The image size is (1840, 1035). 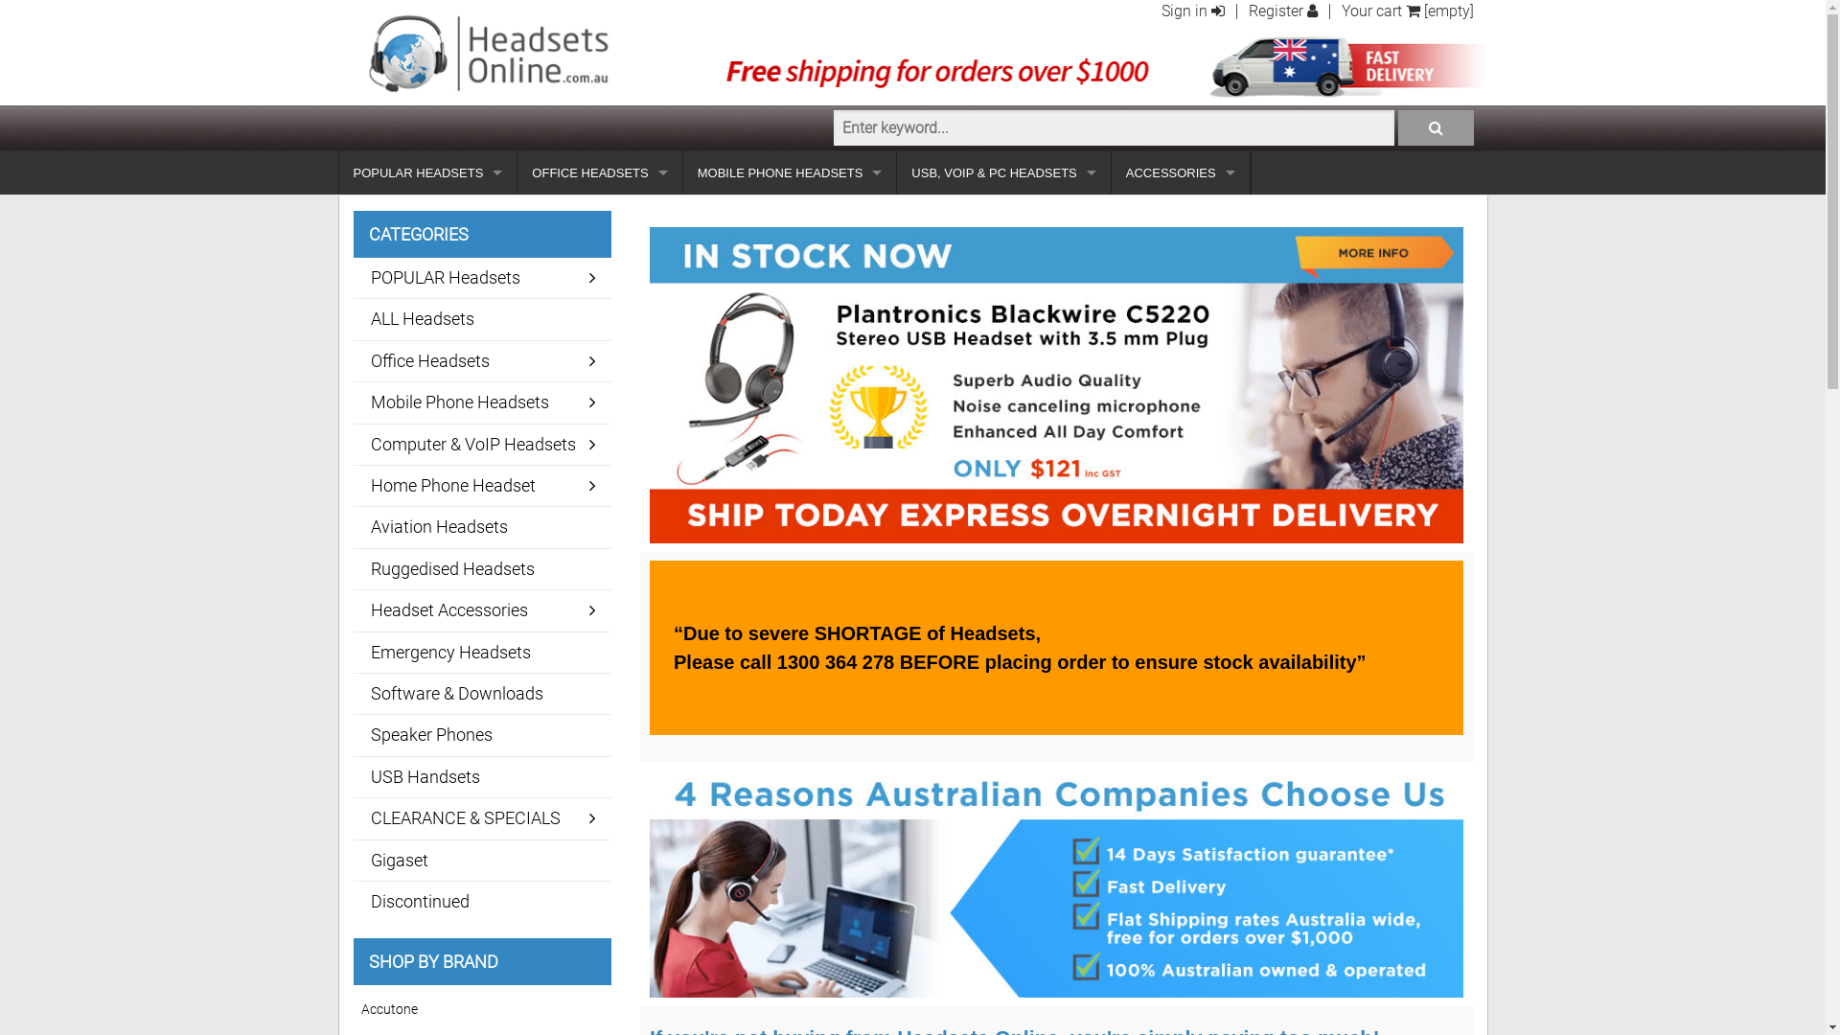 What do you see at coordinates (1181, 259) in the screenshot?
I see `Plantronics Accessories` at bounding box center [1181, 259].